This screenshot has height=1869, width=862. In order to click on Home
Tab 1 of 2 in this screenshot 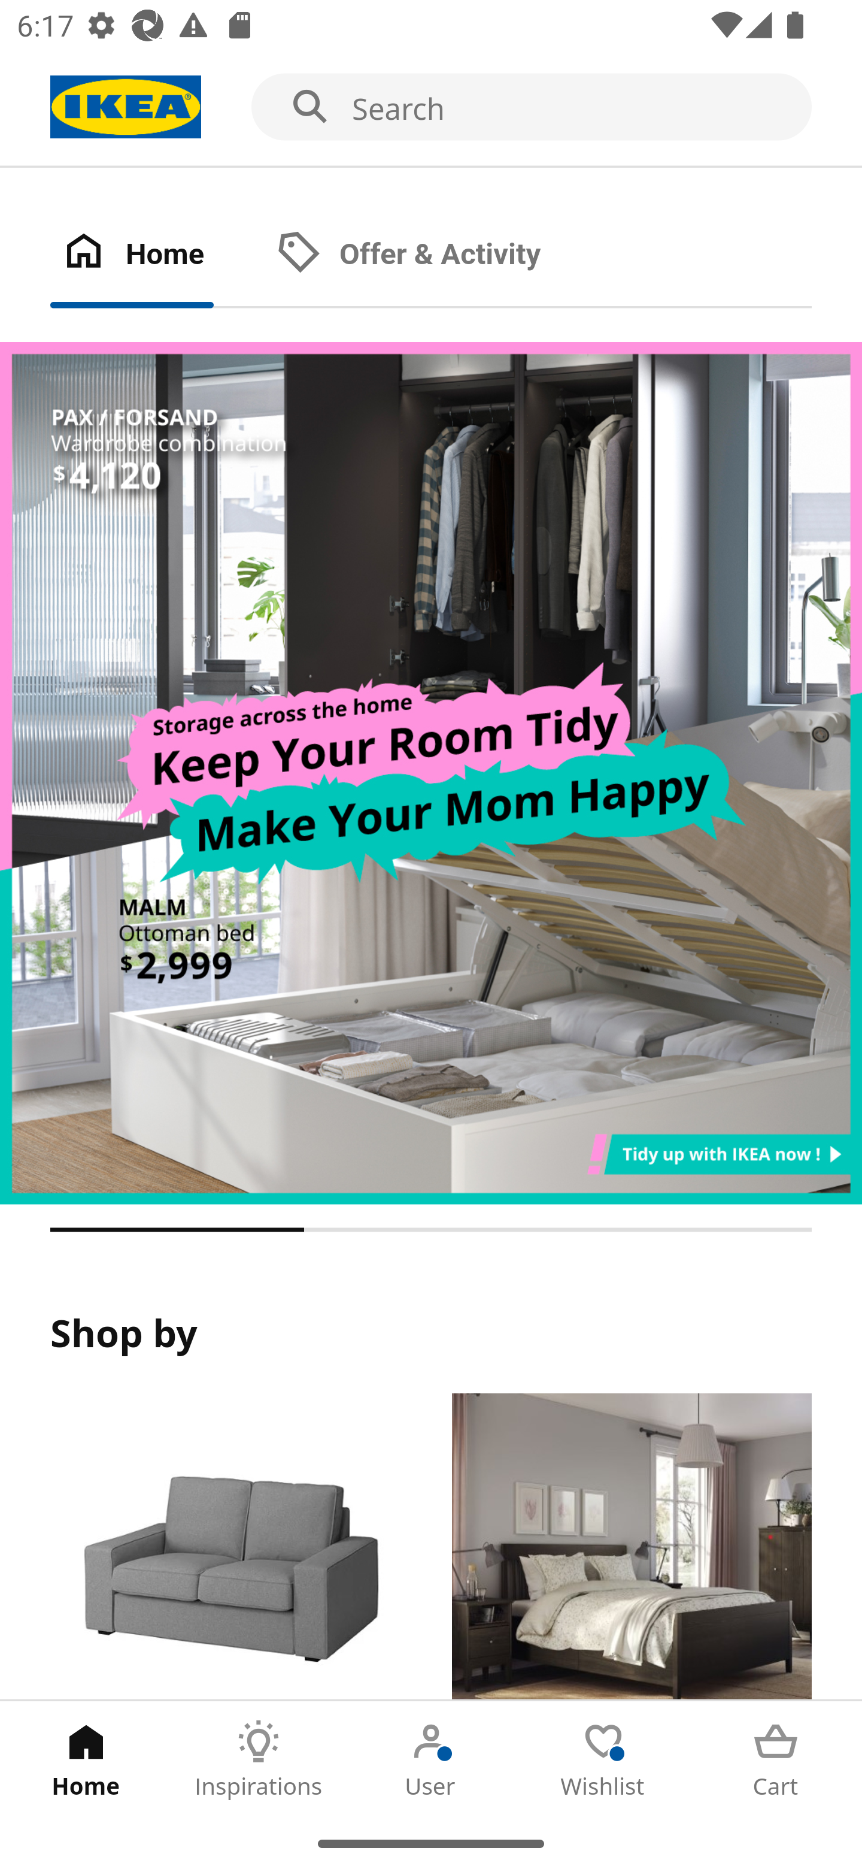, I will do `click(157, 255)`.